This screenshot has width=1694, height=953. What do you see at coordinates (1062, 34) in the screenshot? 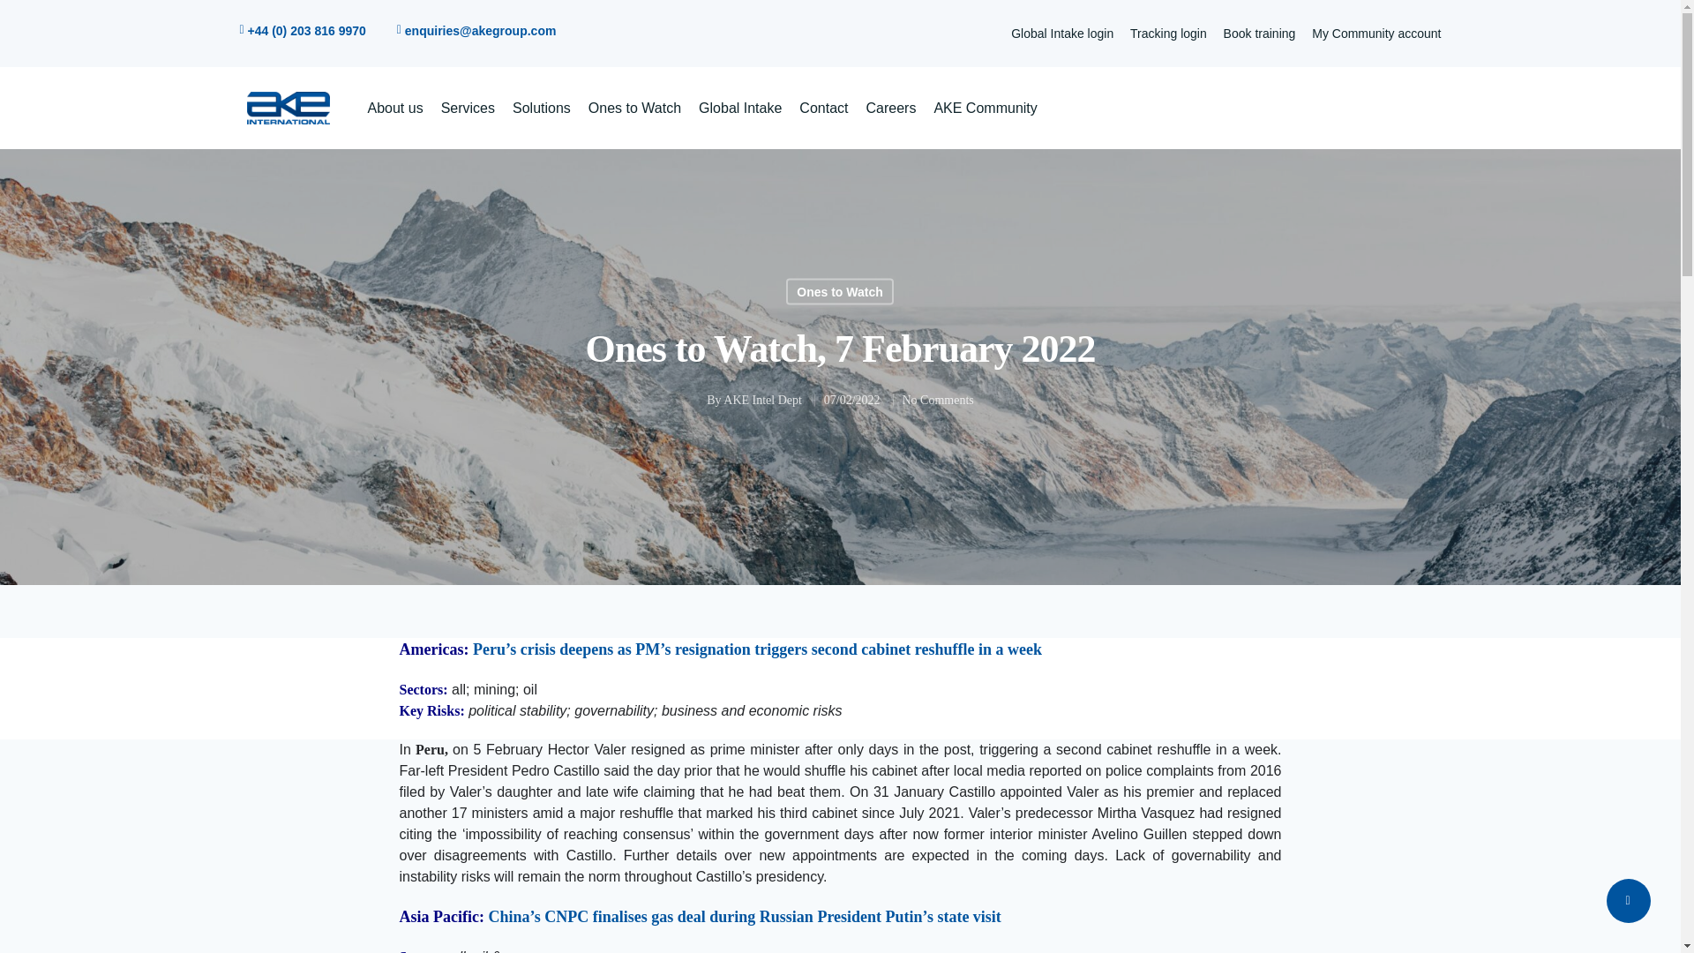
I see `Global Intake login` at bounding box center [1062, 34].